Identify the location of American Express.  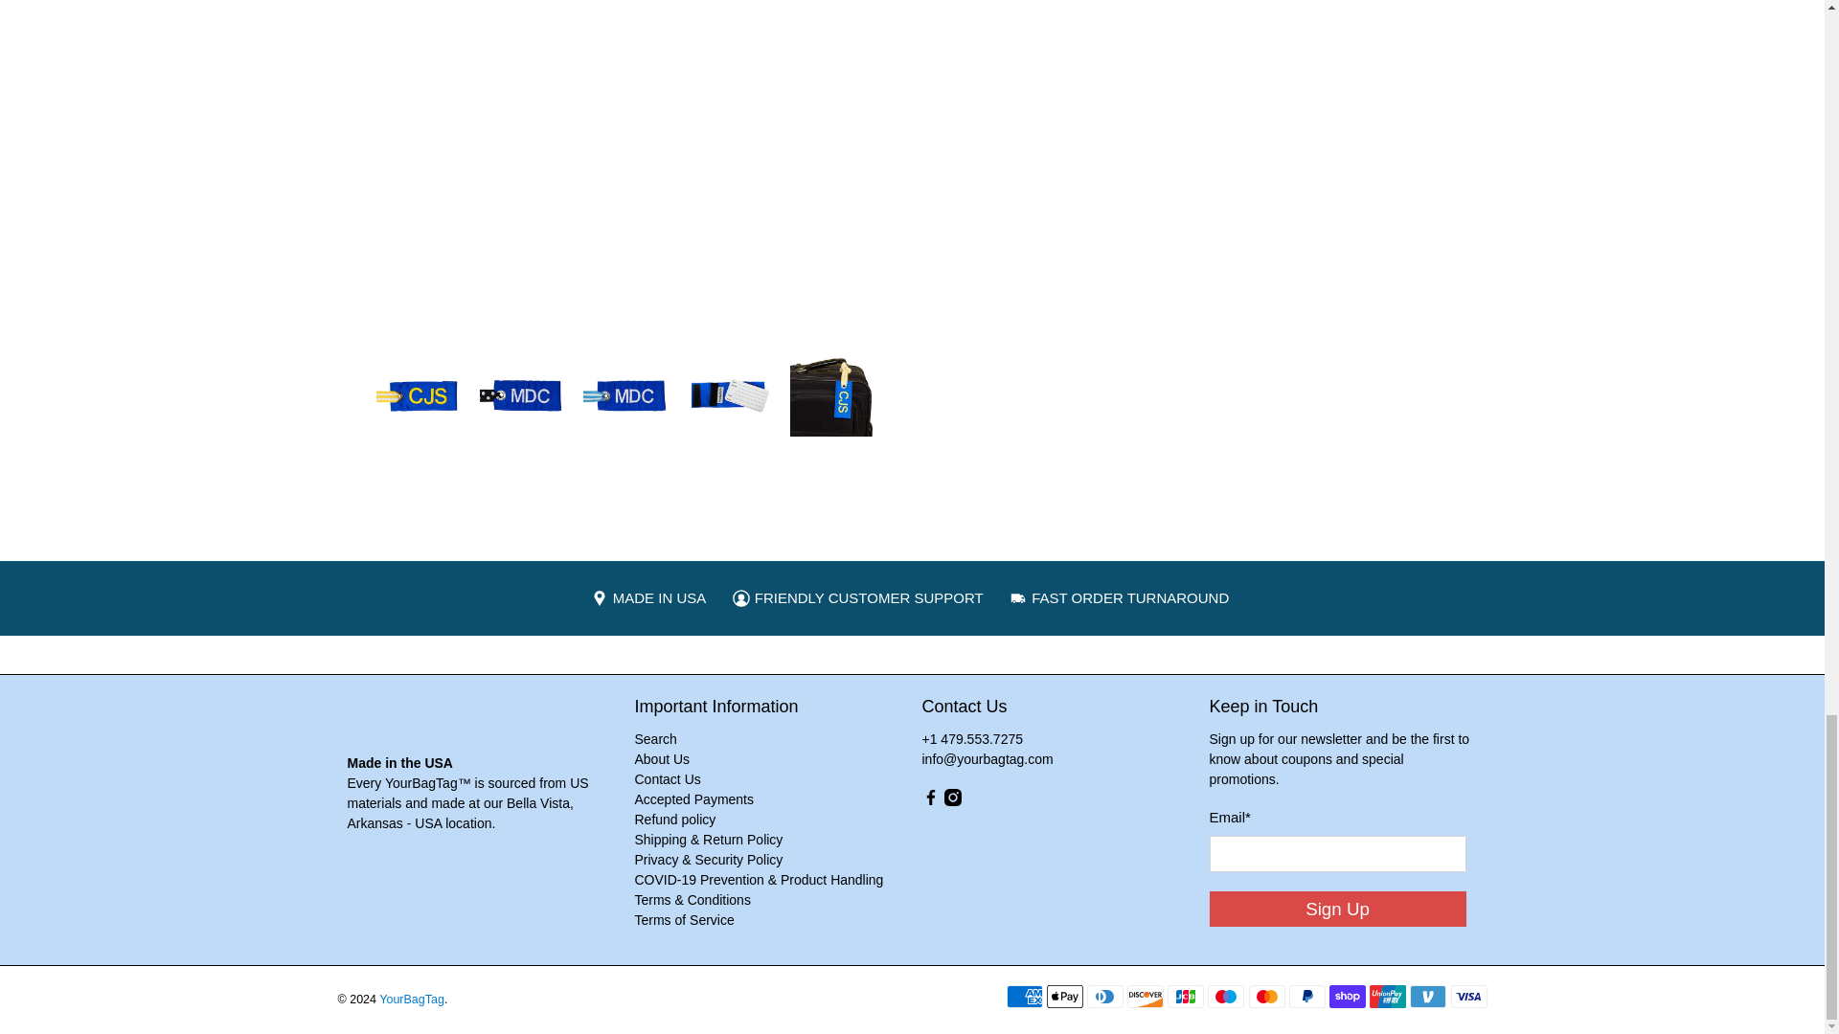
(1024, 997).